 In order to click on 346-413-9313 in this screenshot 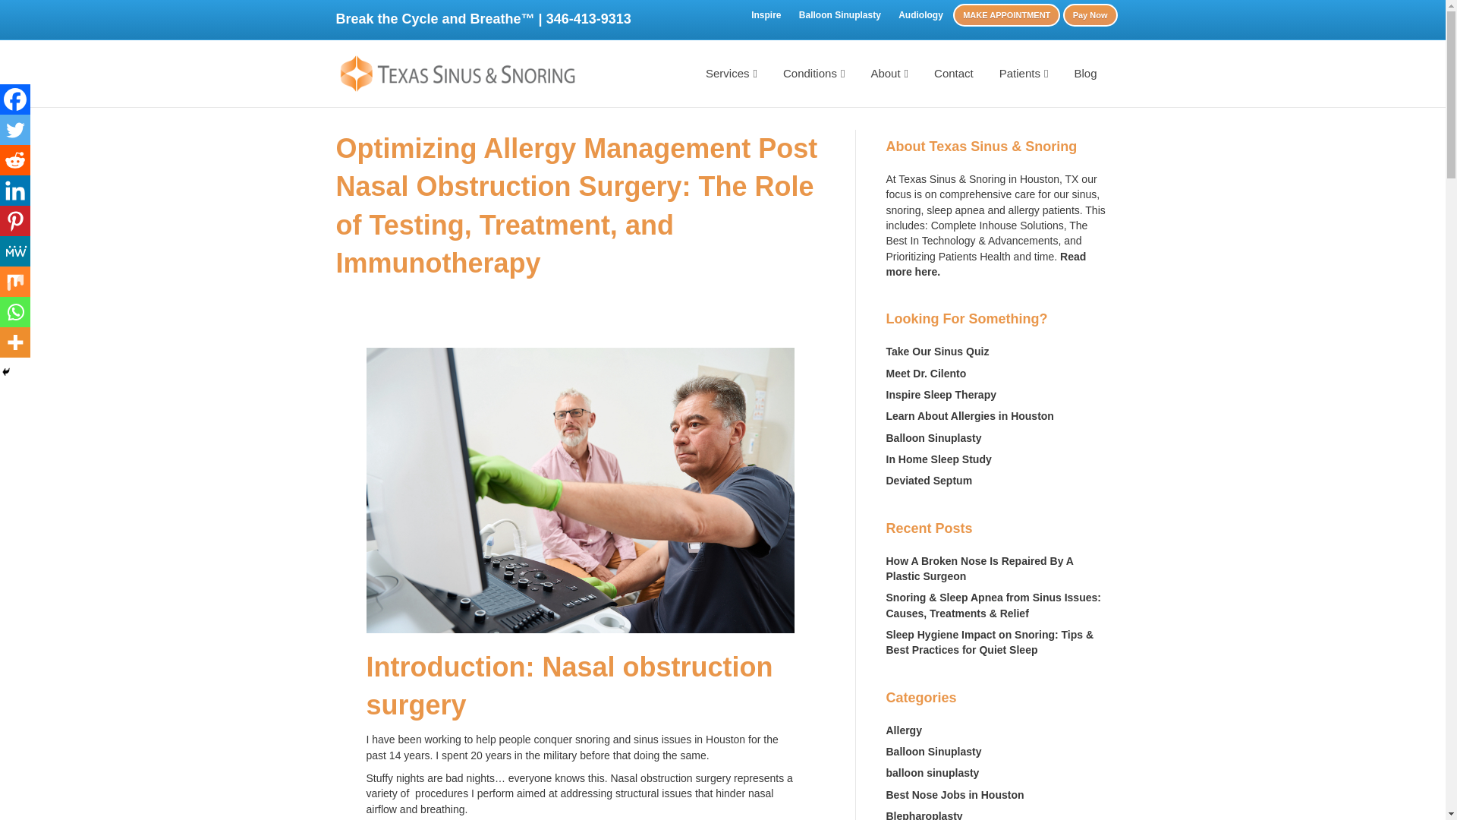, I will do `click(589, 18)`.